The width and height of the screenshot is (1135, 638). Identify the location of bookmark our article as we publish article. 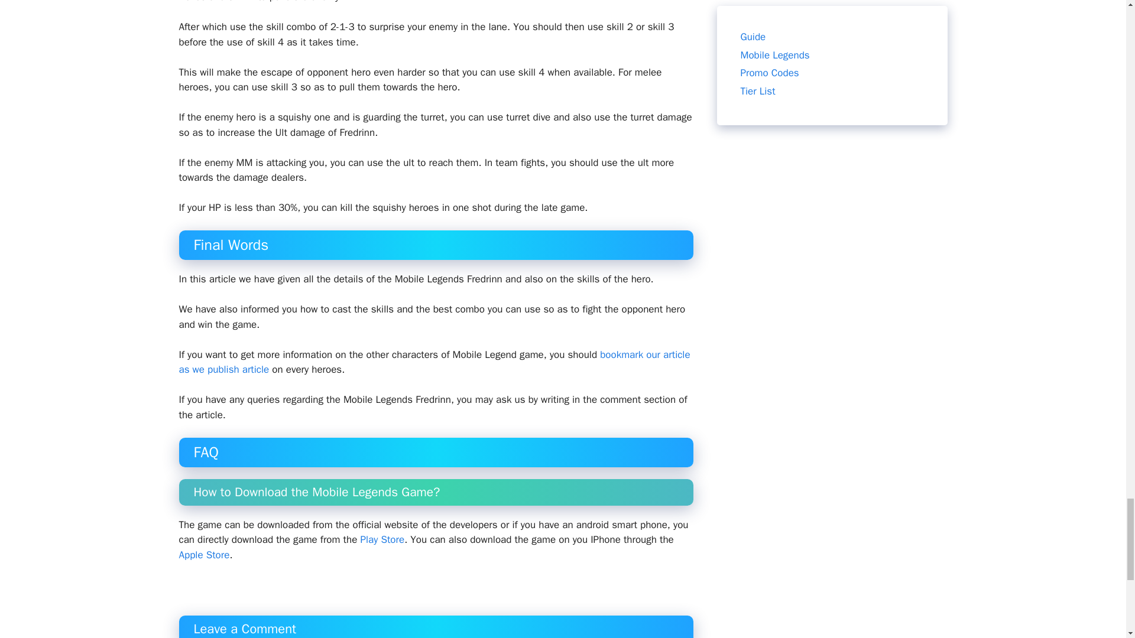
(434, 362).